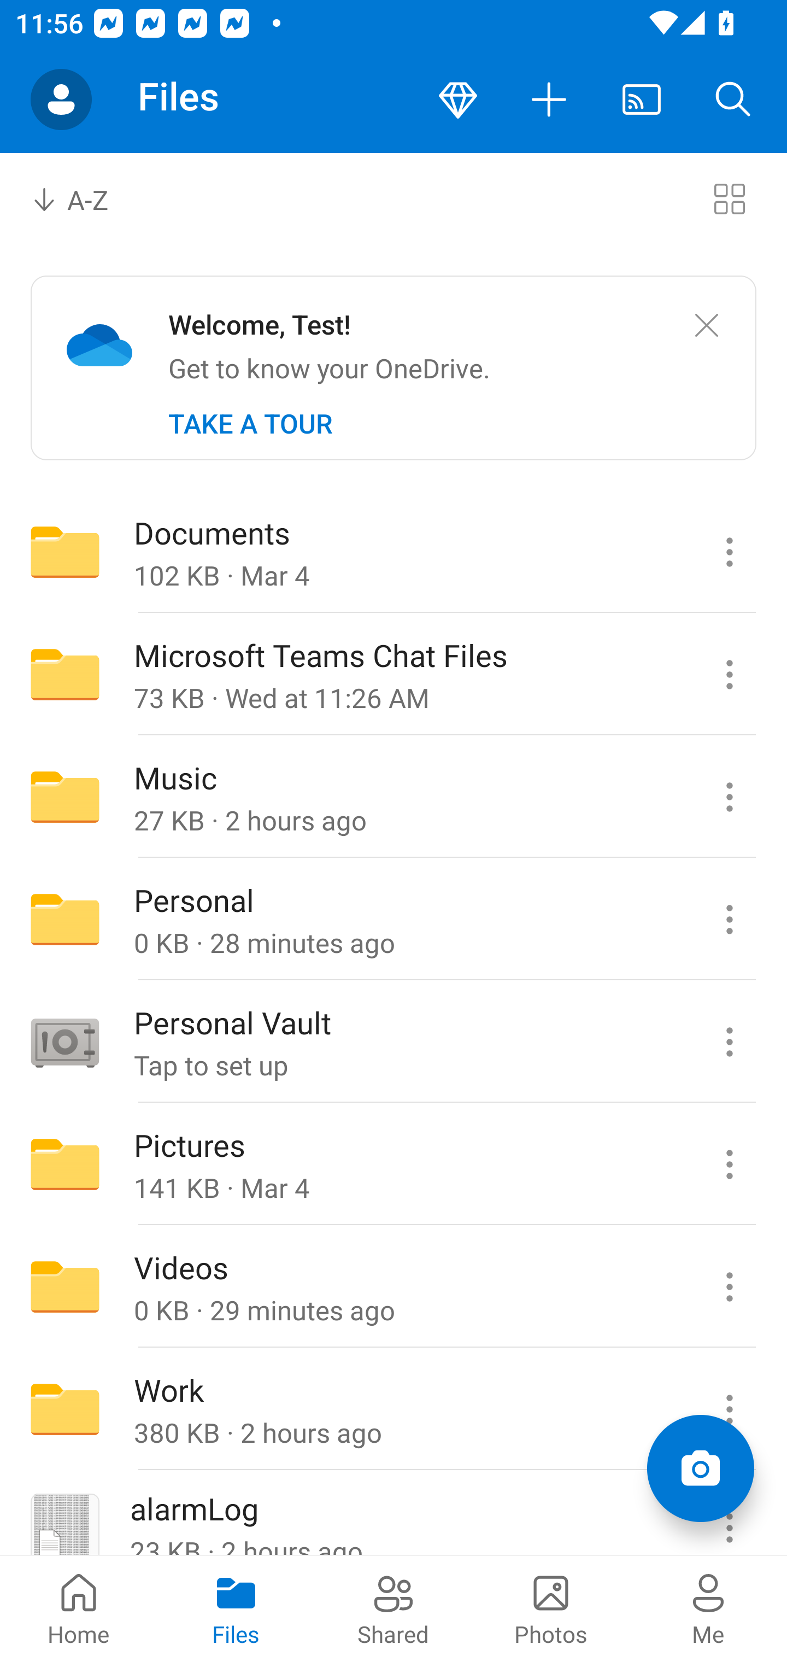 This screenshot has width=787, height=1662. Describe the element at coordinates (729, 918) in the screenshot. I see `Personal commands` at that location.